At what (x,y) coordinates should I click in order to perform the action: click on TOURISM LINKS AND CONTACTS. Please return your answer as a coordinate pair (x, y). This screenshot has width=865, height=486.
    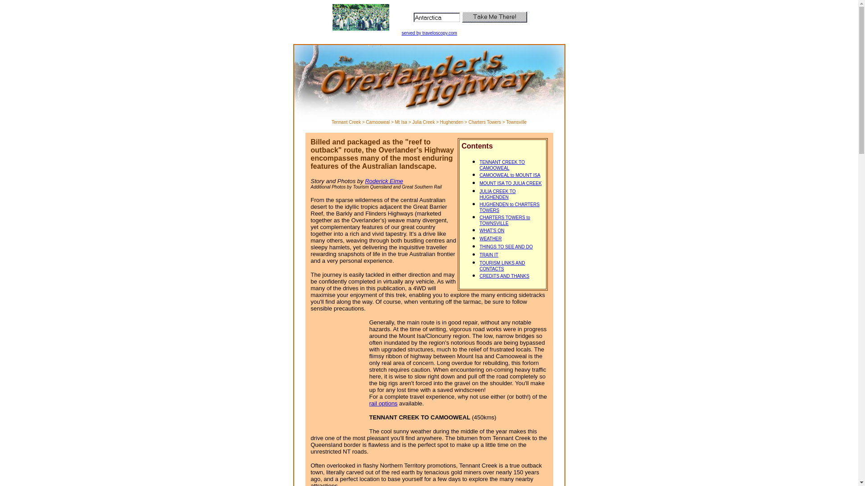
    Looking at the image, I should click on (502, 266).